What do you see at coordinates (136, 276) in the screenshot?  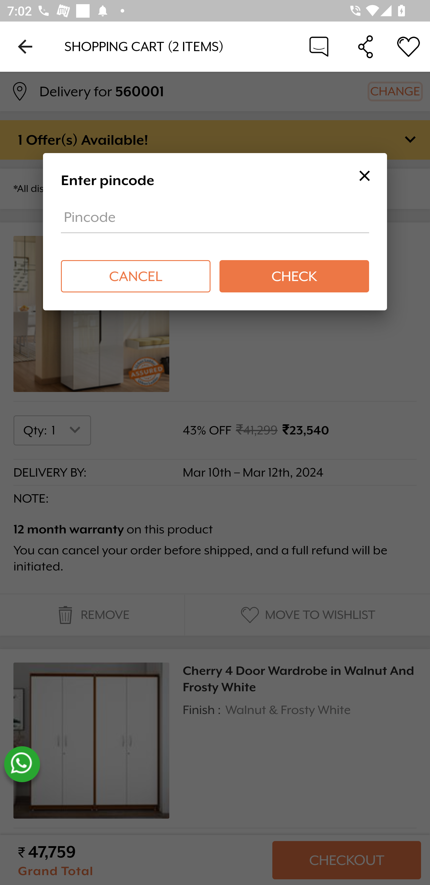 I see `CANCEL` at bounding box center [136, 276].